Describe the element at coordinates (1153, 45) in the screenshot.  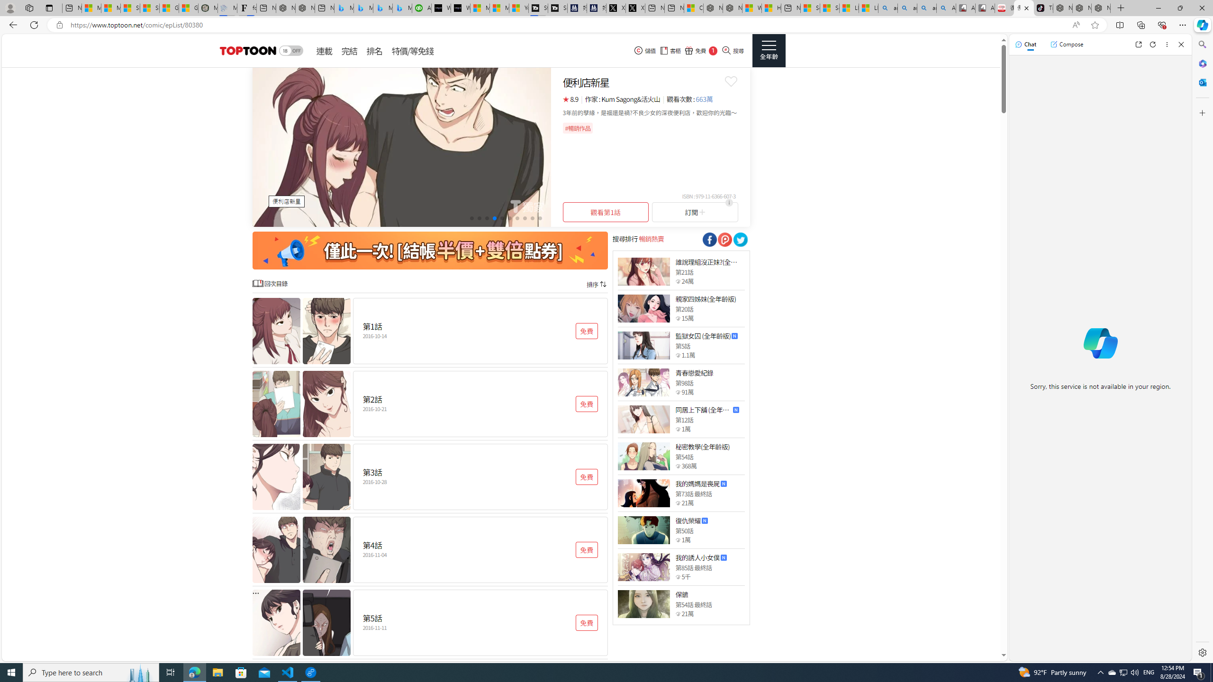
I see `Refresh` at that location.